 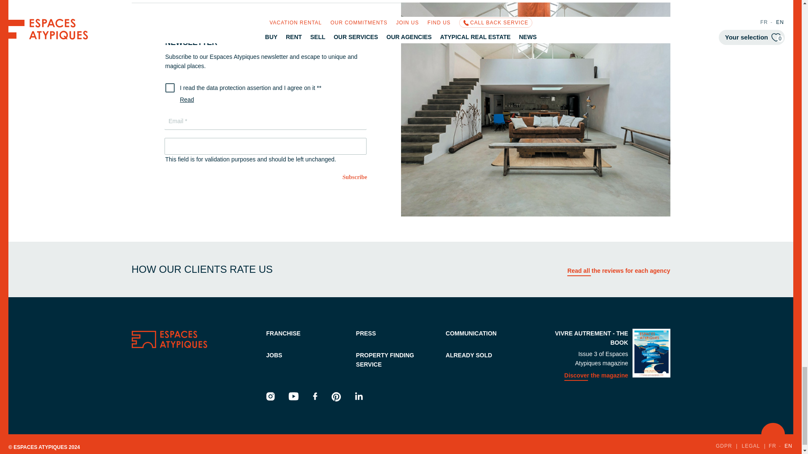 What do you see at coordinates (354, 178) in the screenshot?
I see `Subscribe` at bounding box center [354, 178].